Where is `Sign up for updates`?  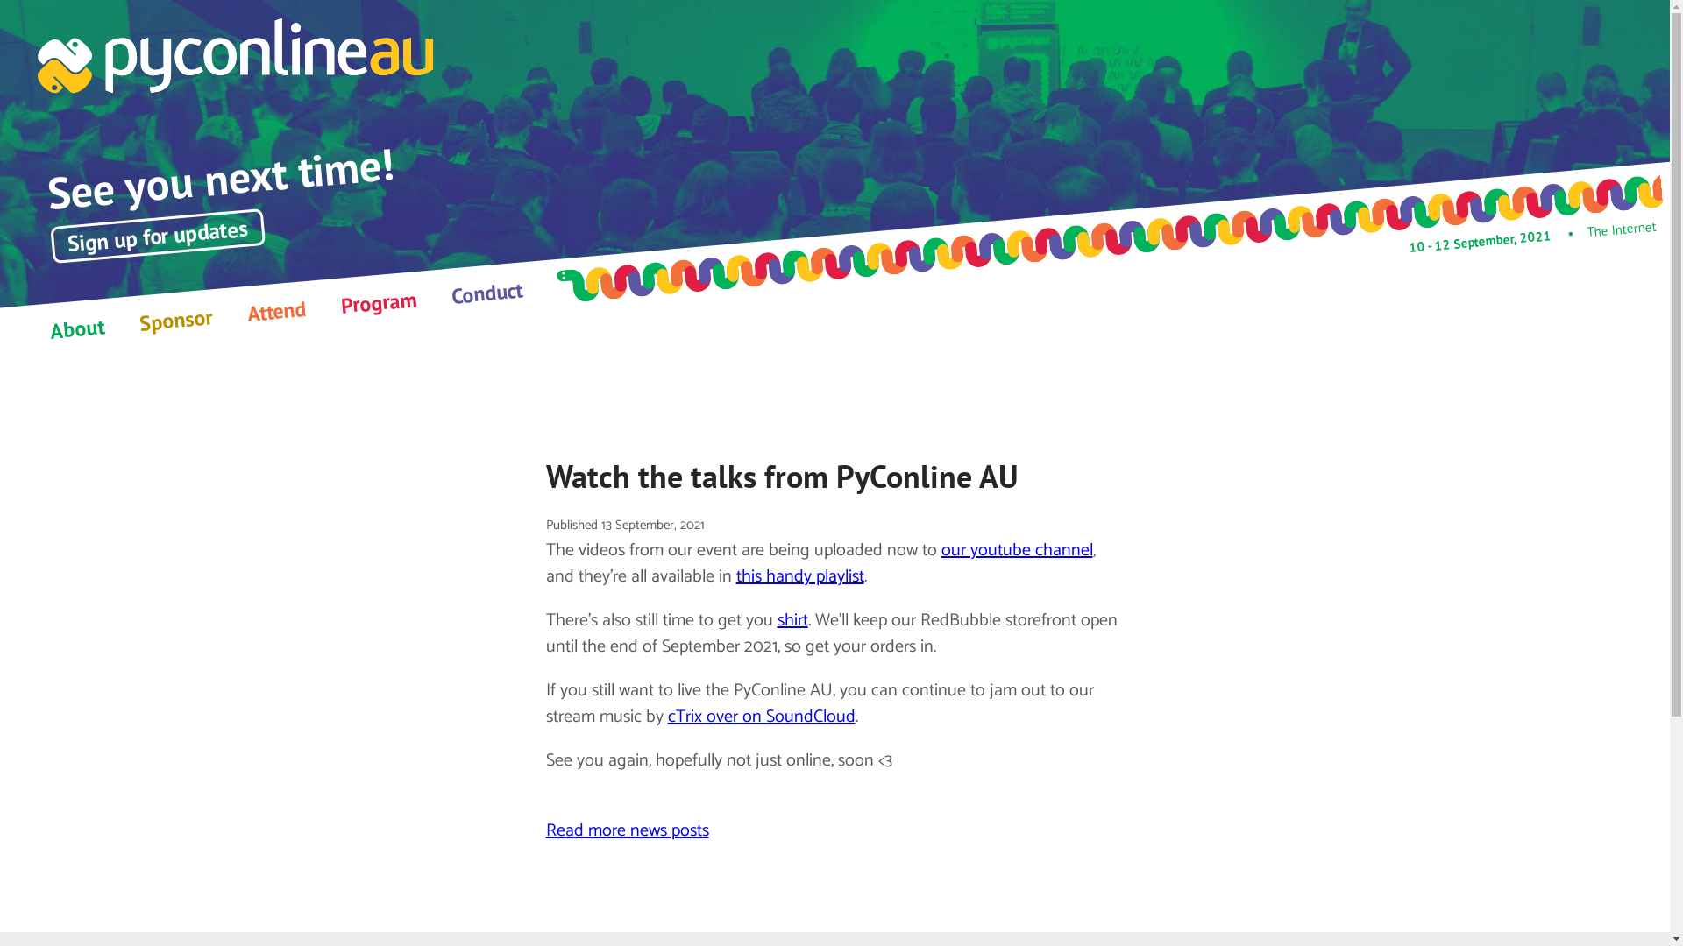
Sign up for updates is located at coordinates (156, 227).